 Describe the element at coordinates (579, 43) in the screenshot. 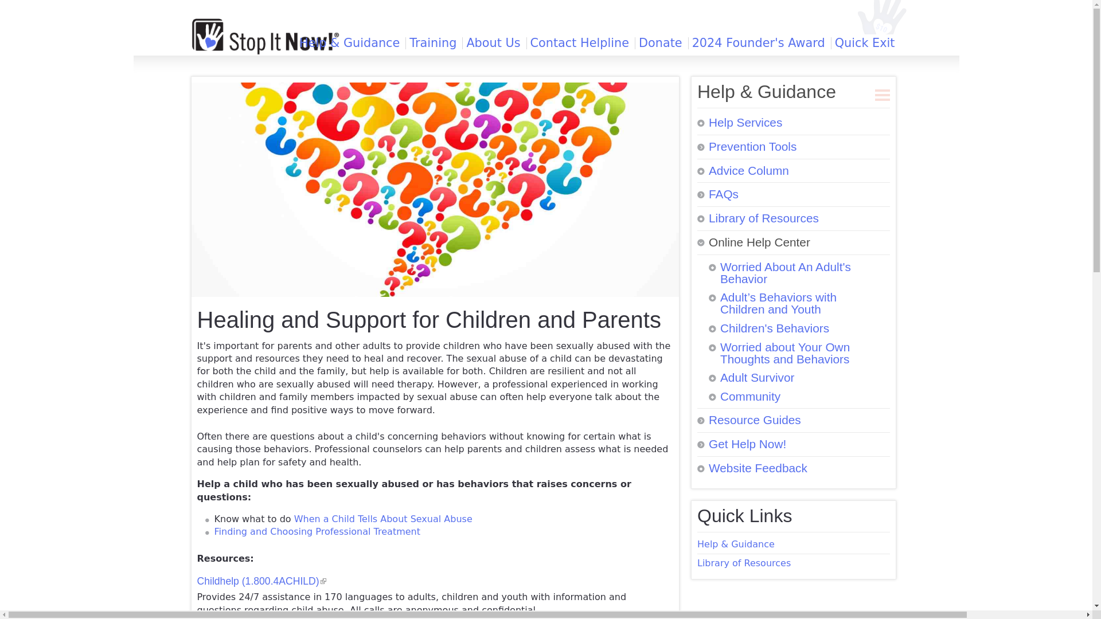

I see `Contact Helpline` at that location.